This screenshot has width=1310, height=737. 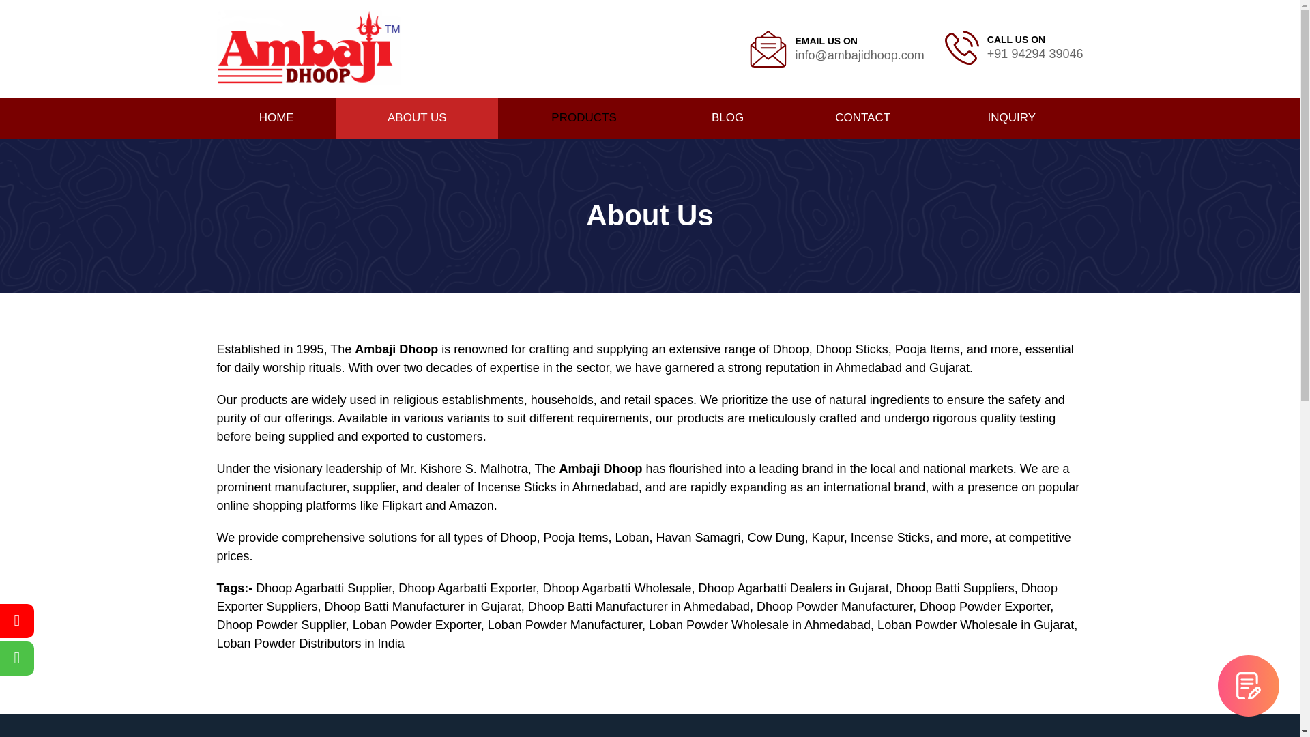 I want to click on ABOUT US, so click(x=417, y=117).